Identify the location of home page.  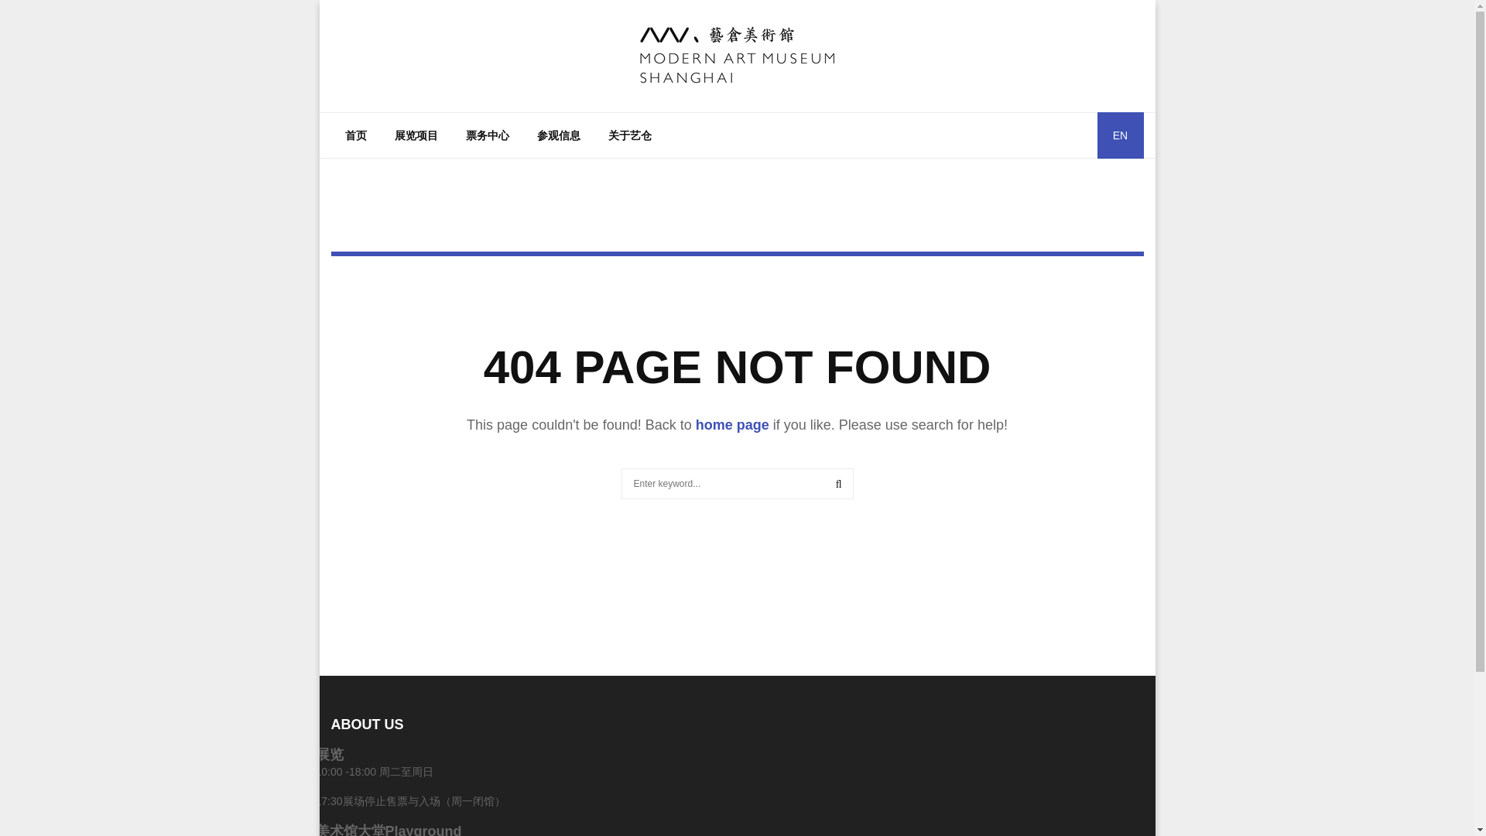
(732, 424).